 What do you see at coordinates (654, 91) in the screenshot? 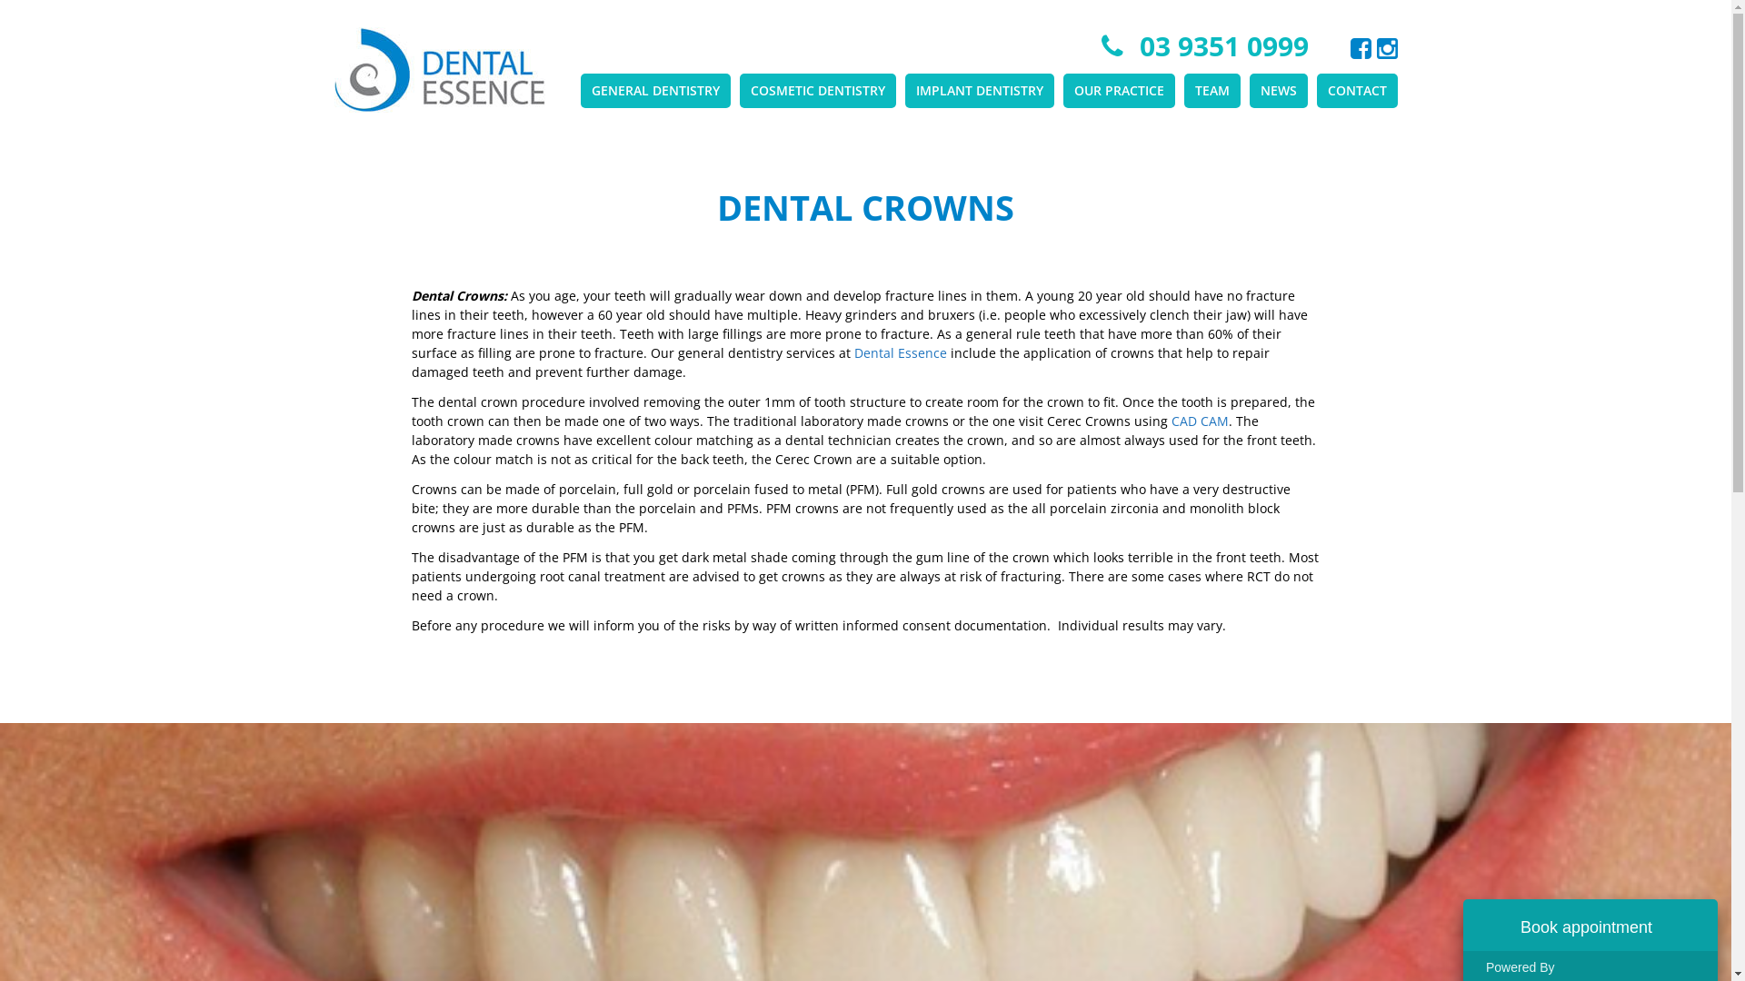
I see `GENERAL DENTISTRY` at bounding box center [654, 91].